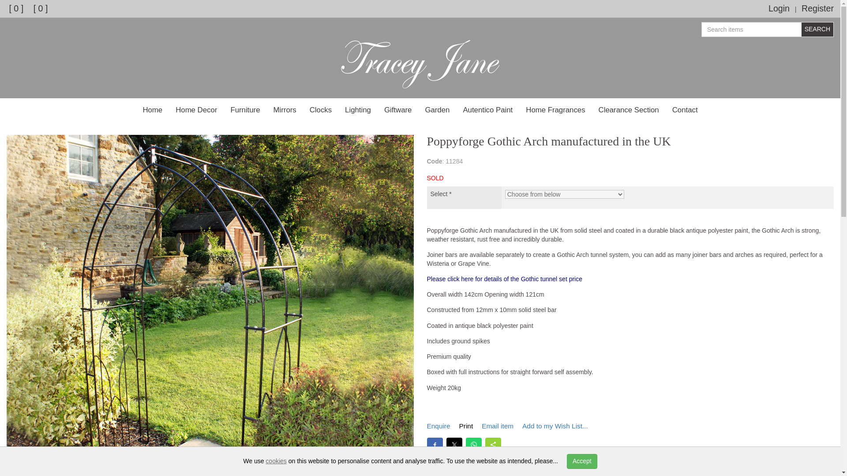  What do you see at coordinates (398, 110) in the screenshot?
I see `Giftware` at bounding box center [398, 110].